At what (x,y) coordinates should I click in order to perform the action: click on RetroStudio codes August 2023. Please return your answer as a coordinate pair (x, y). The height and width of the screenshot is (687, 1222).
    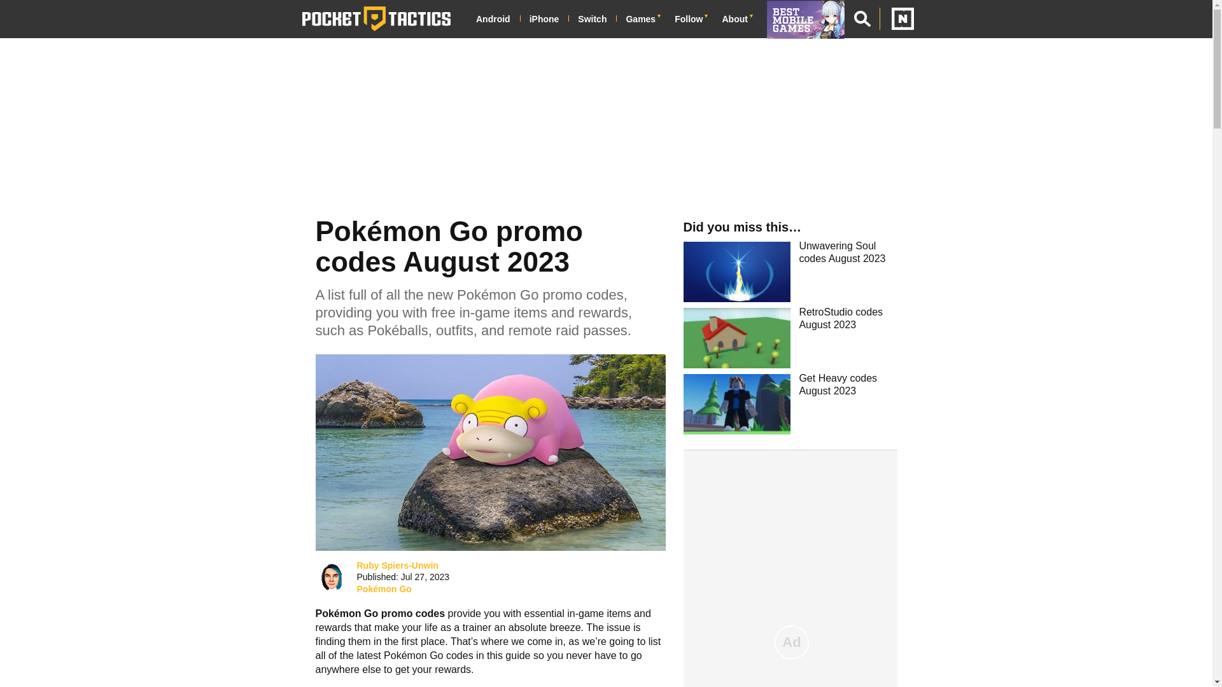
    Looking at the image, I should click on (790, 337).